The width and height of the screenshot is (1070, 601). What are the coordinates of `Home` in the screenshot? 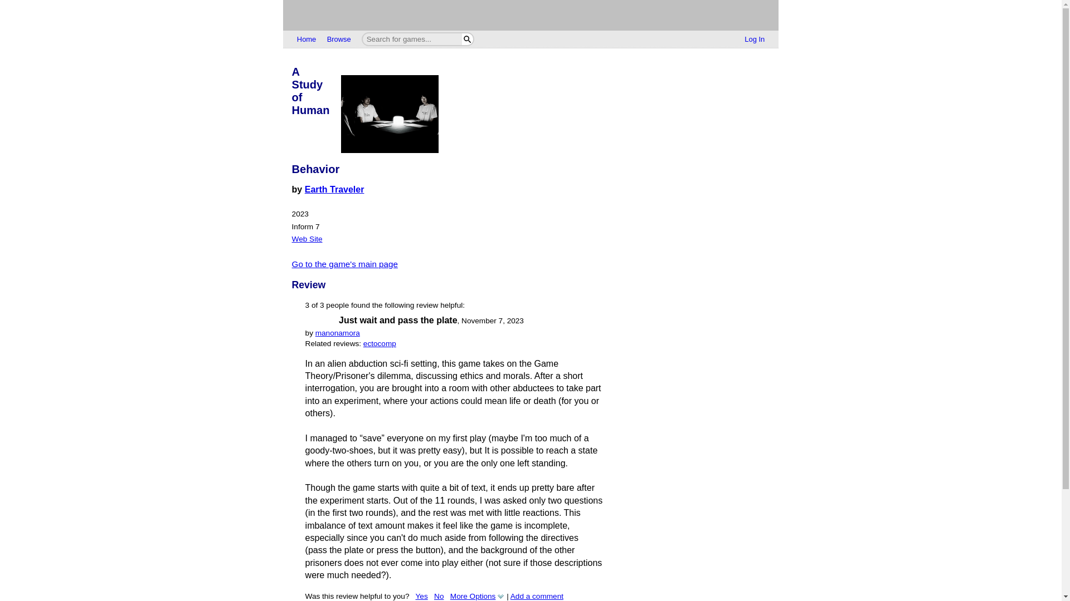 It's located at (307, 40).